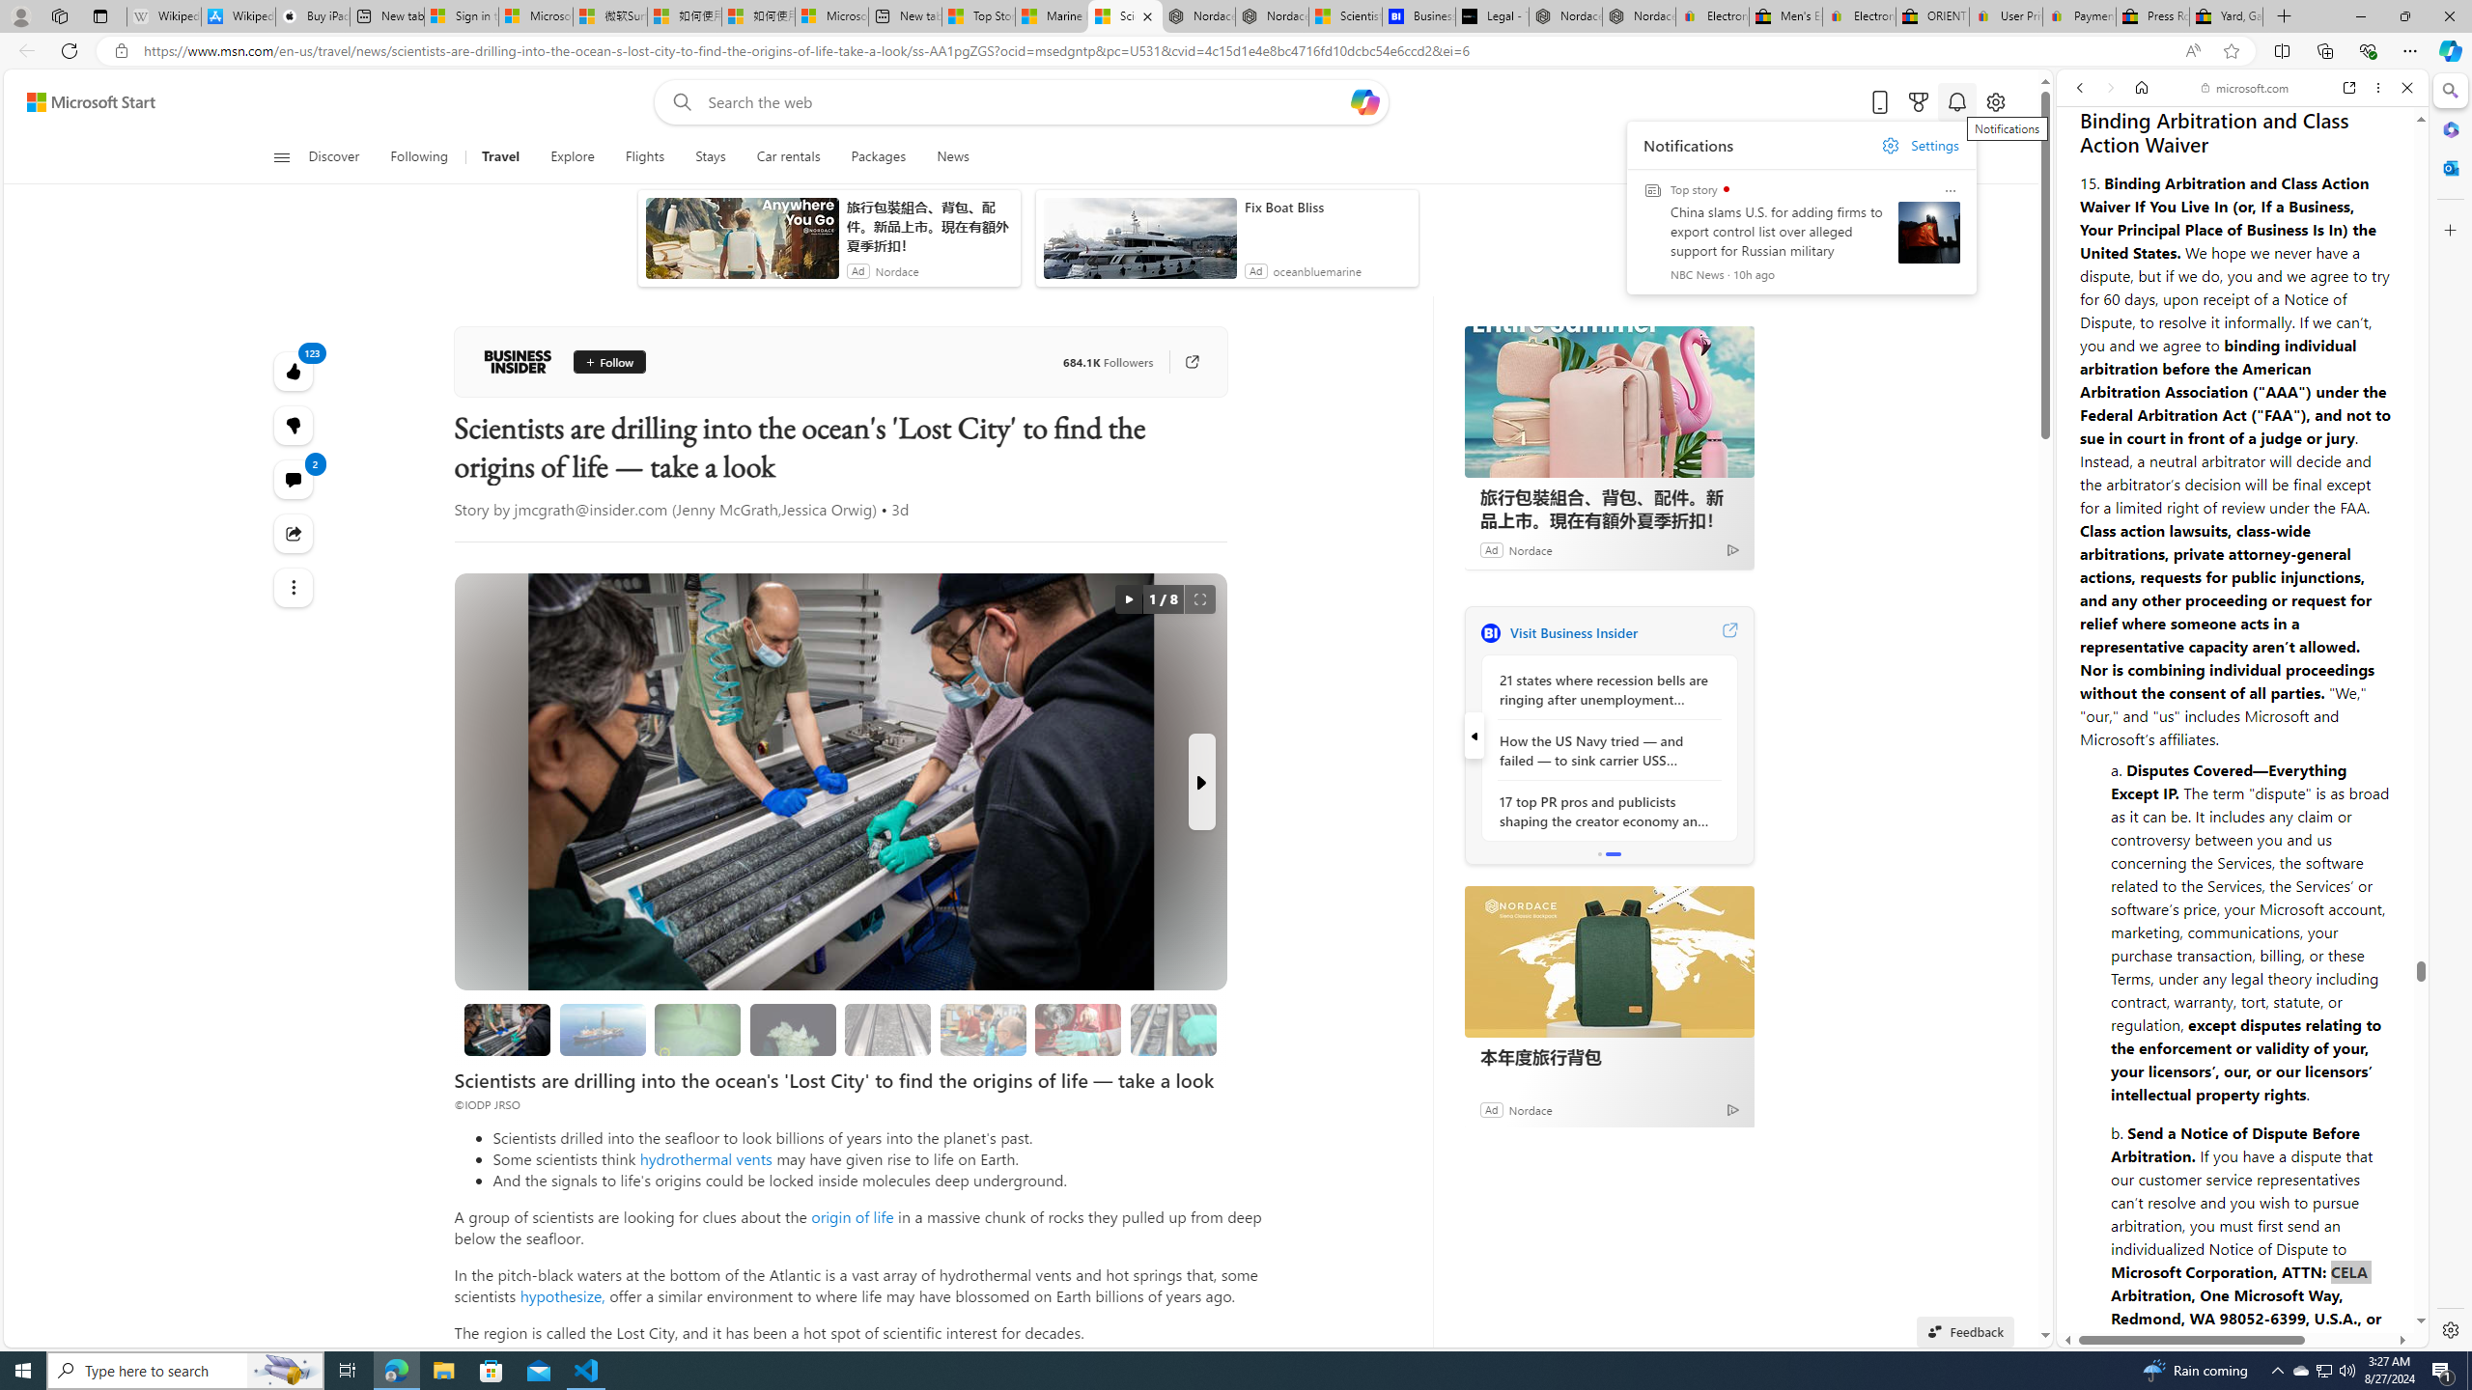  I want to click on Split screen, so click(2283, 50).